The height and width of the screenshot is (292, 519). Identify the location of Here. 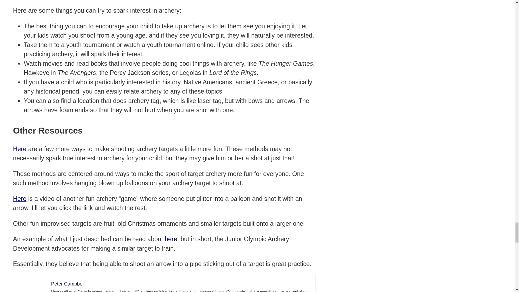
(19, 149).